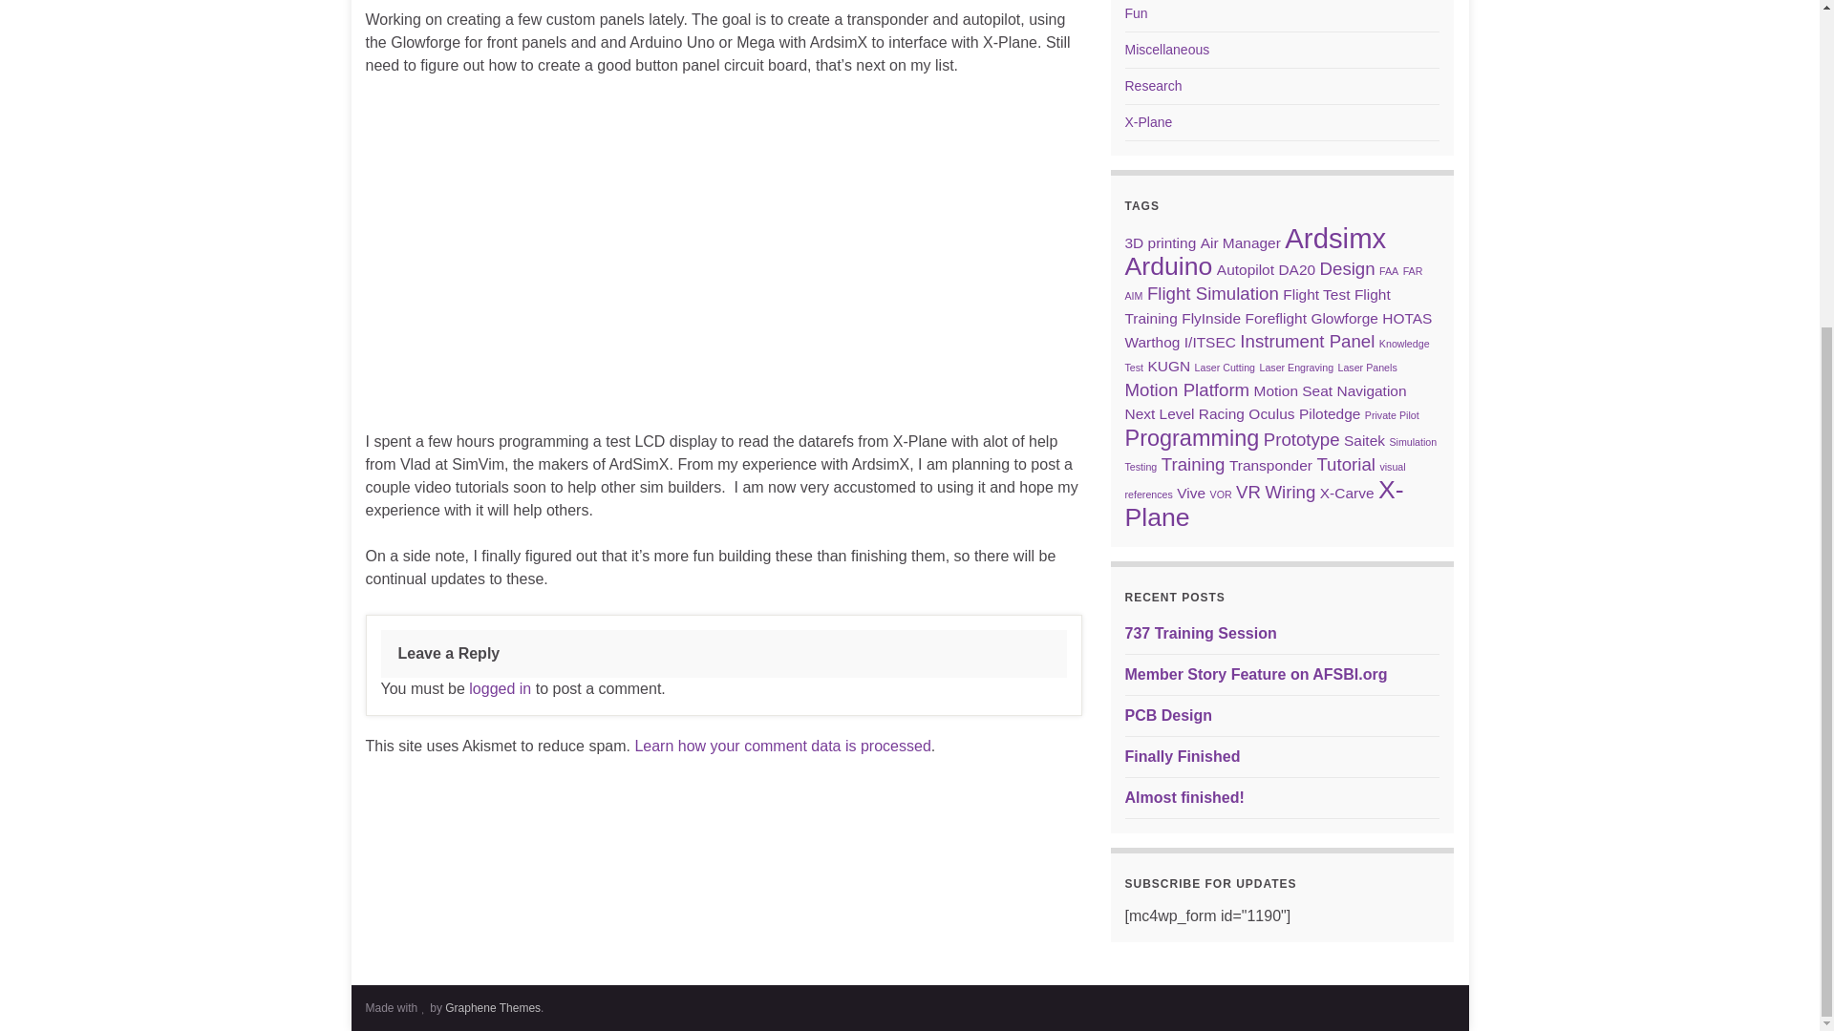 This screenshot has width=1834, height=1031. What do you see at coordinates (1149, 122) in the screenshot?
I see `X-Plane` at bounding box center [1149, 122].